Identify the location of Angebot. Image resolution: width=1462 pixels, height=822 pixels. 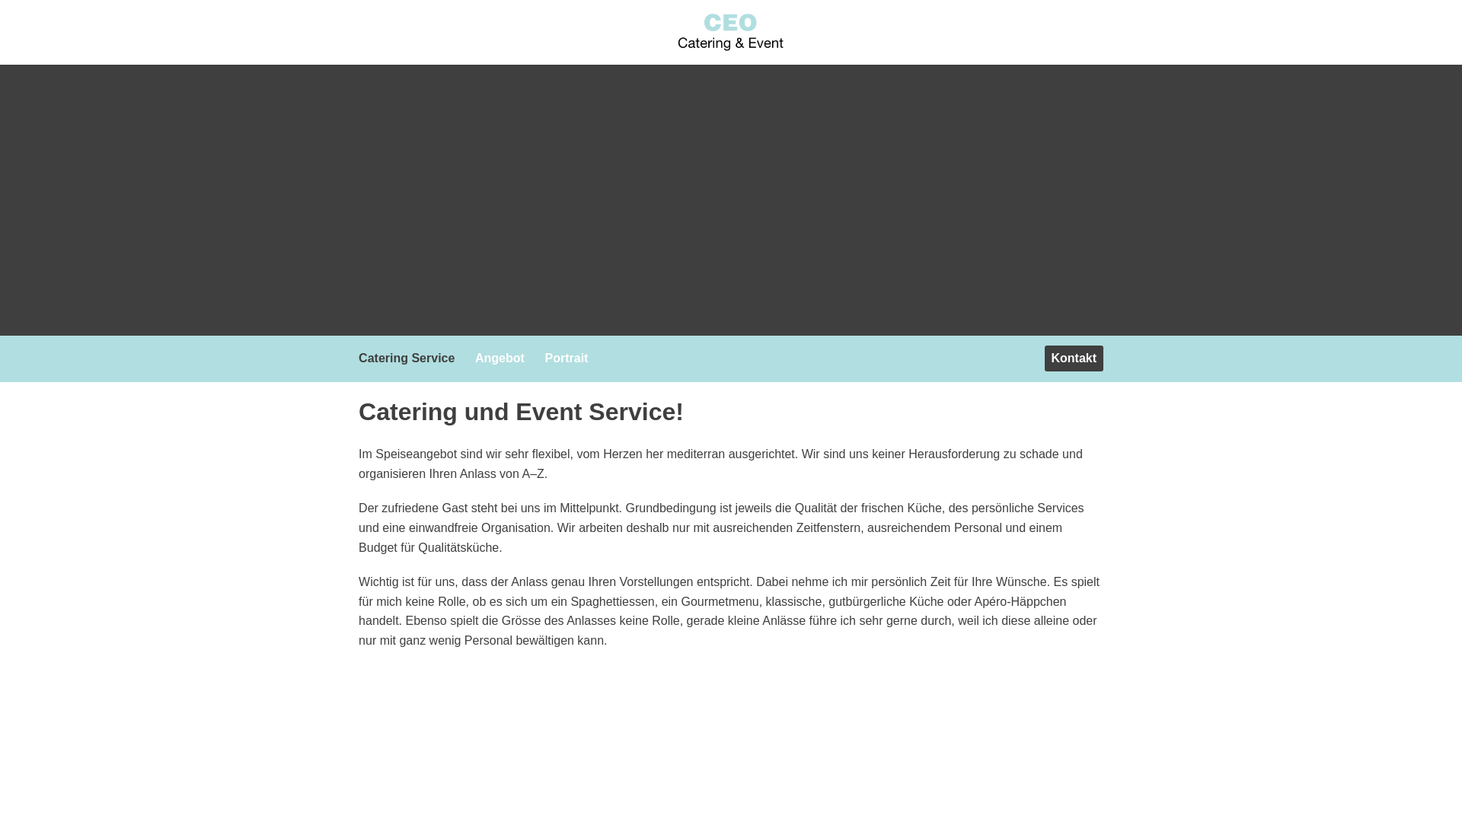
(503, 358).